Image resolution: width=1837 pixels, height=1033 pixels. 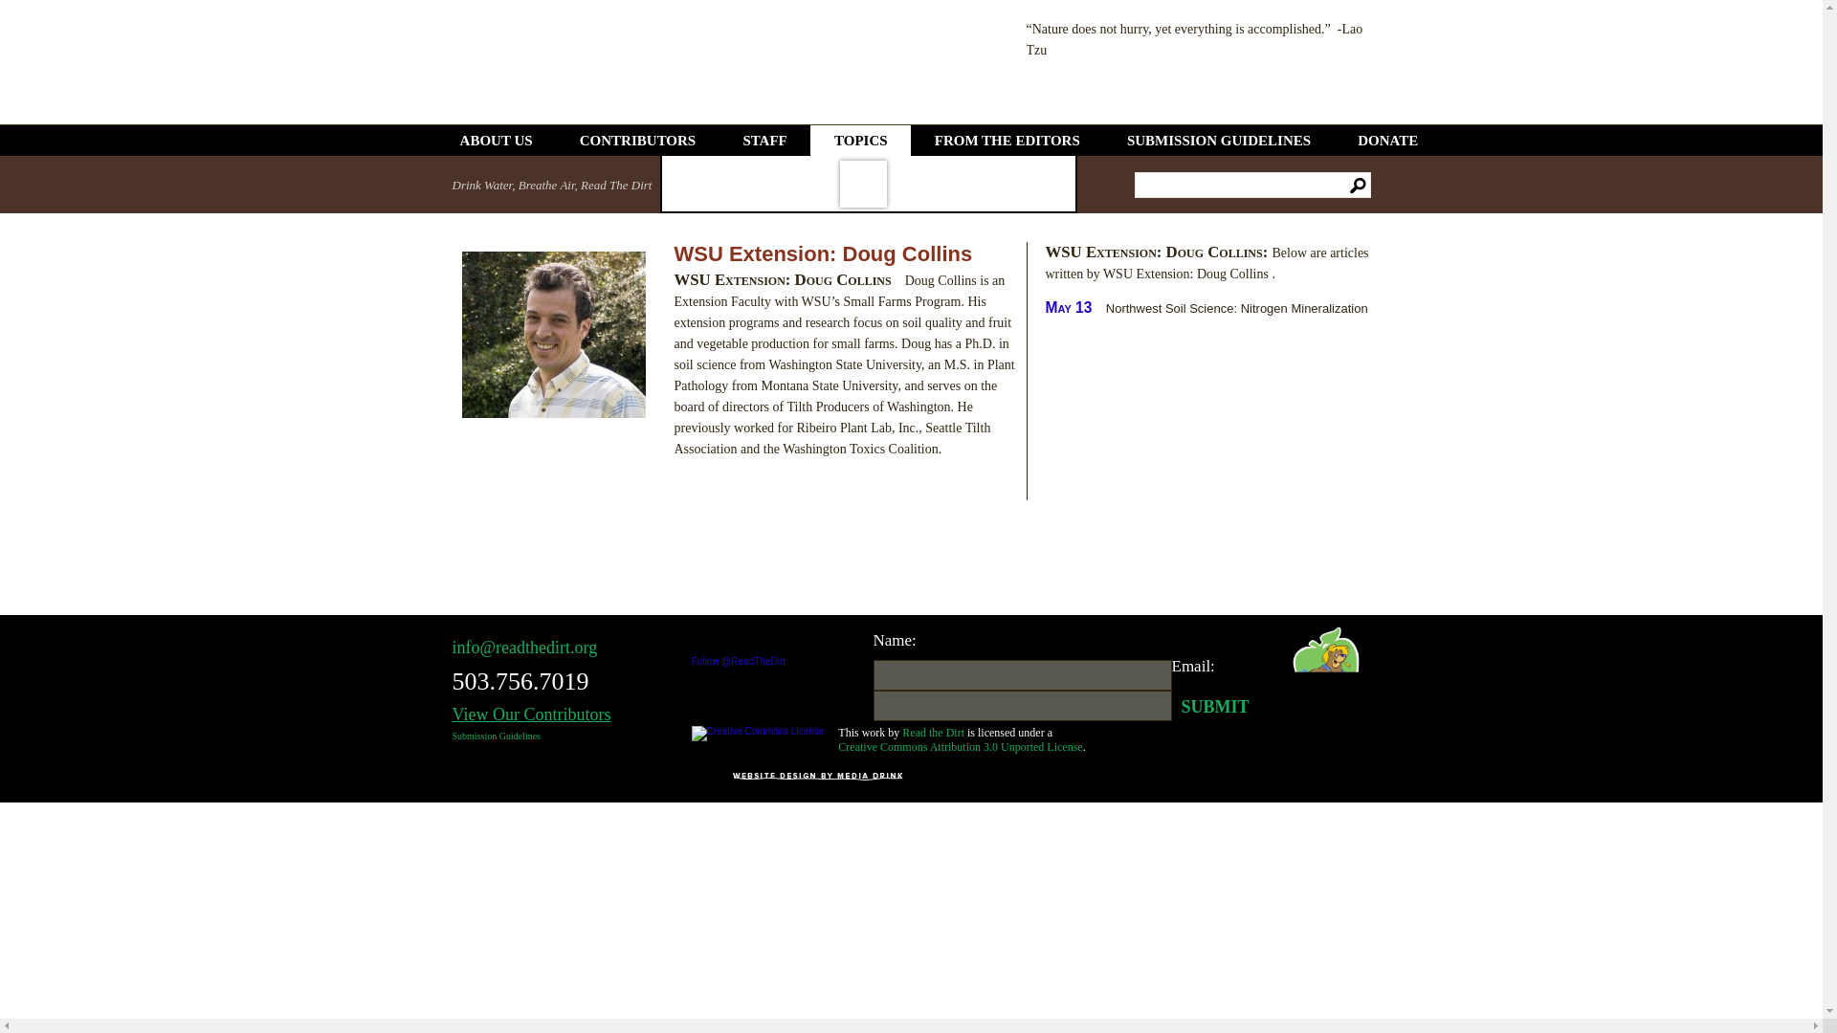 I want to click on flora, so click(x=977, y=185).